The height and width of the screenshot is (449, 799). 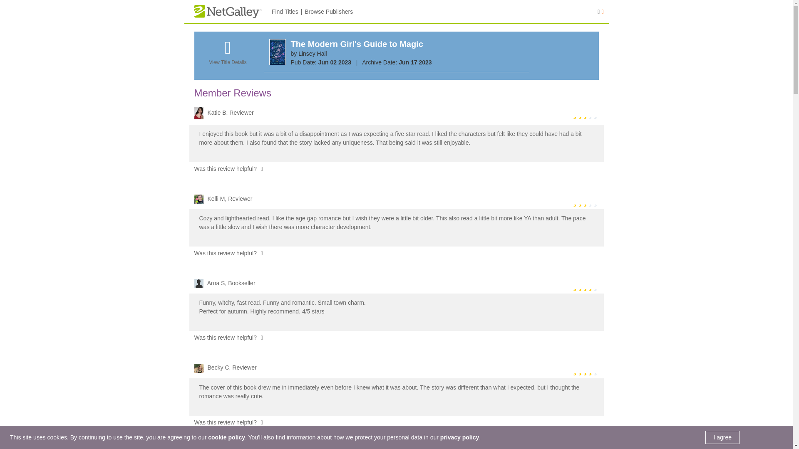 I want to click on Browse Publishers, so click(x=329, y=12).